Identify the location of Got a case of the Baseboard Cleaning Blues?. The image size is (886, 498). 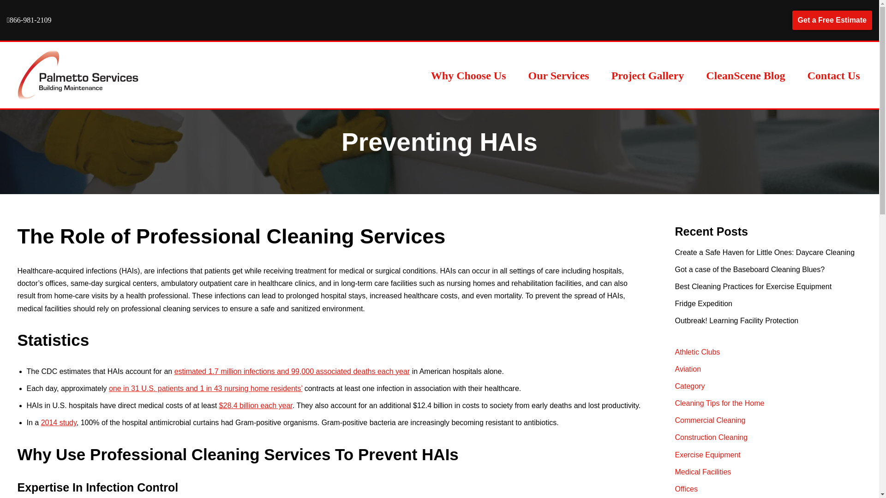
(749, 269).